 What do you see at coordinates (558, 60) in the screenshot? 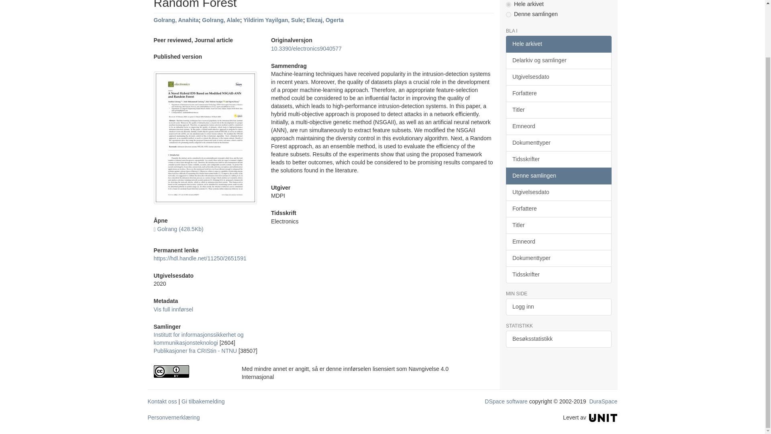
I see `Delarkiv og samlinger` at bounding box center [558, 60].